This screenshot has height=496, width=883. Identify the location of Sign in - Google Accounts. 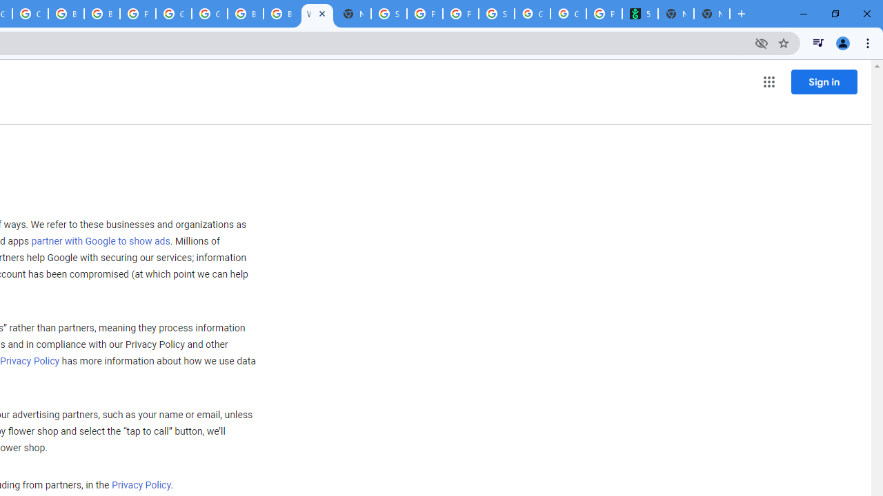
(389, 14).